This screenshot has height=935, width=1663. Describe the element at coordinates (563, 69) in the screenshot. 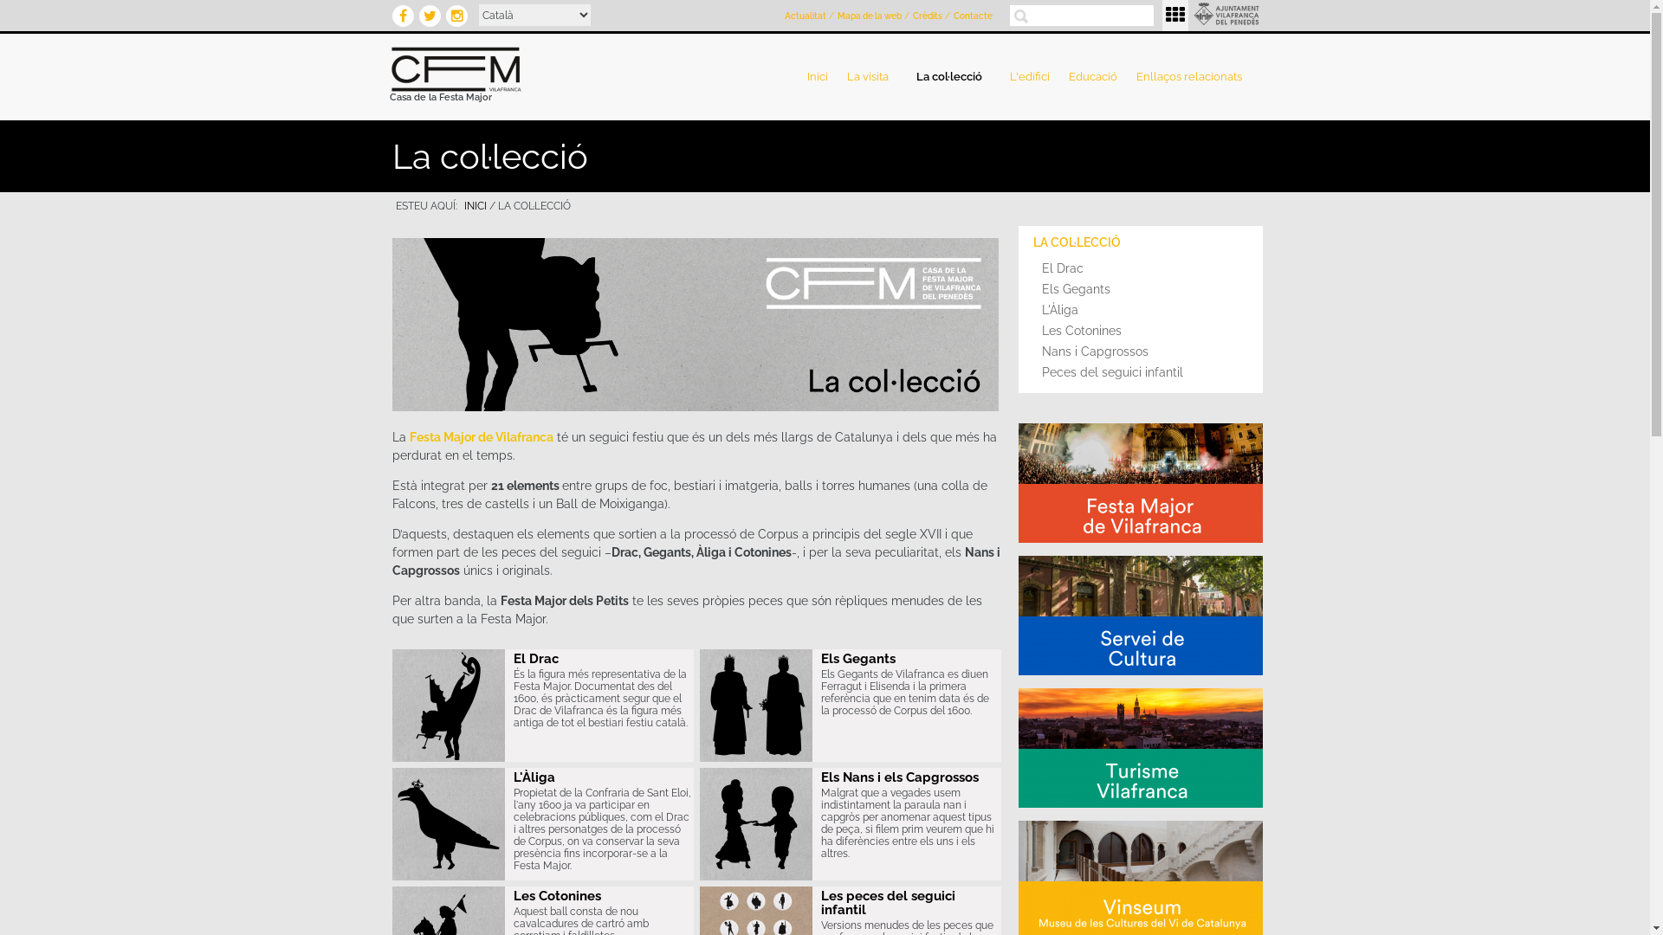

I see `Inici` at that location.